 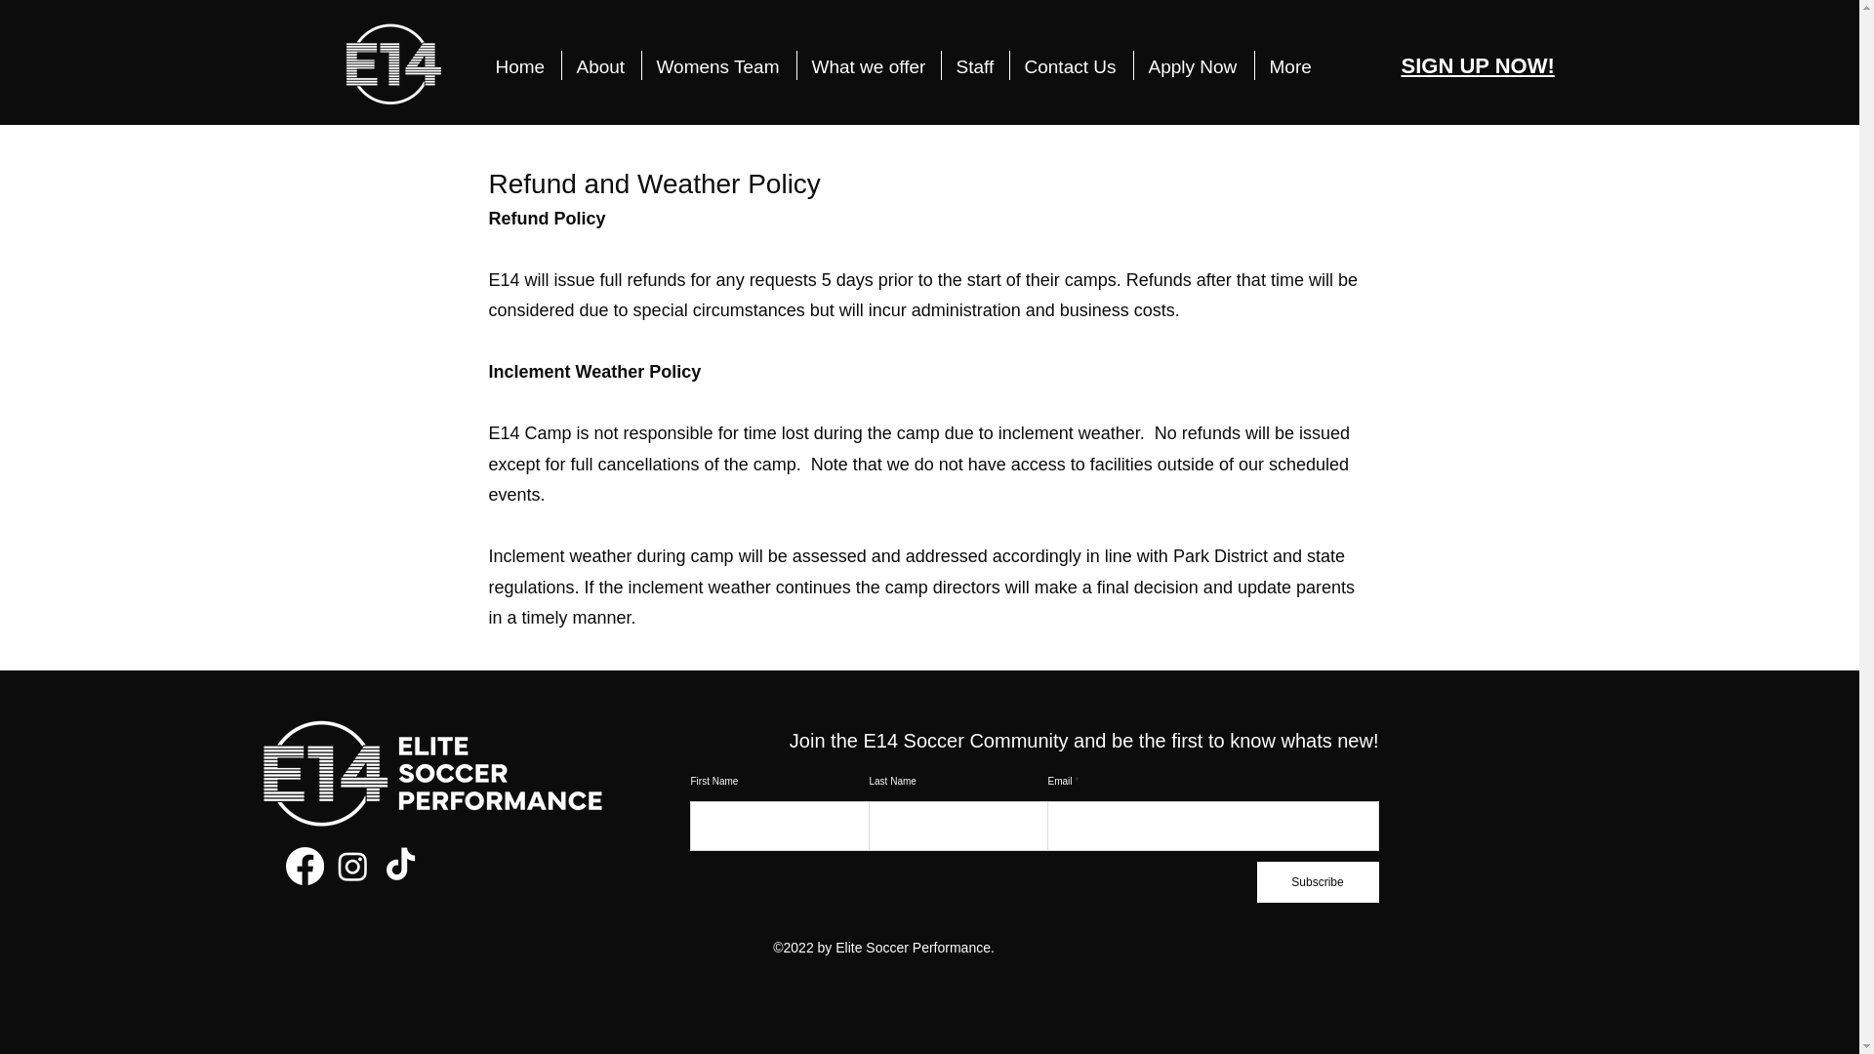 What do you see at coordinates (519, 64) in the screenshot?
I see `Home` at bounding box center [519, 64].